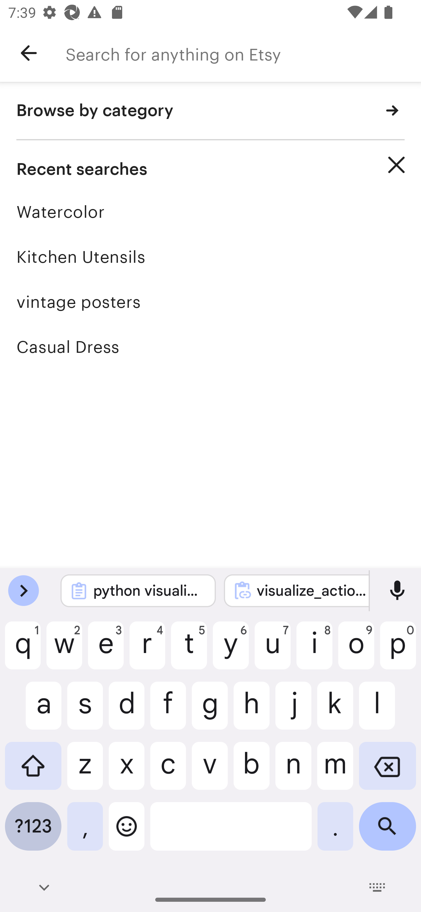 Image resolution: width=421 pixels, height=912 pixels. What do you see at coordinates (243, 53) in the screenshot?
I see `Search for anything on Etsy` at bounding box center [243, 53].